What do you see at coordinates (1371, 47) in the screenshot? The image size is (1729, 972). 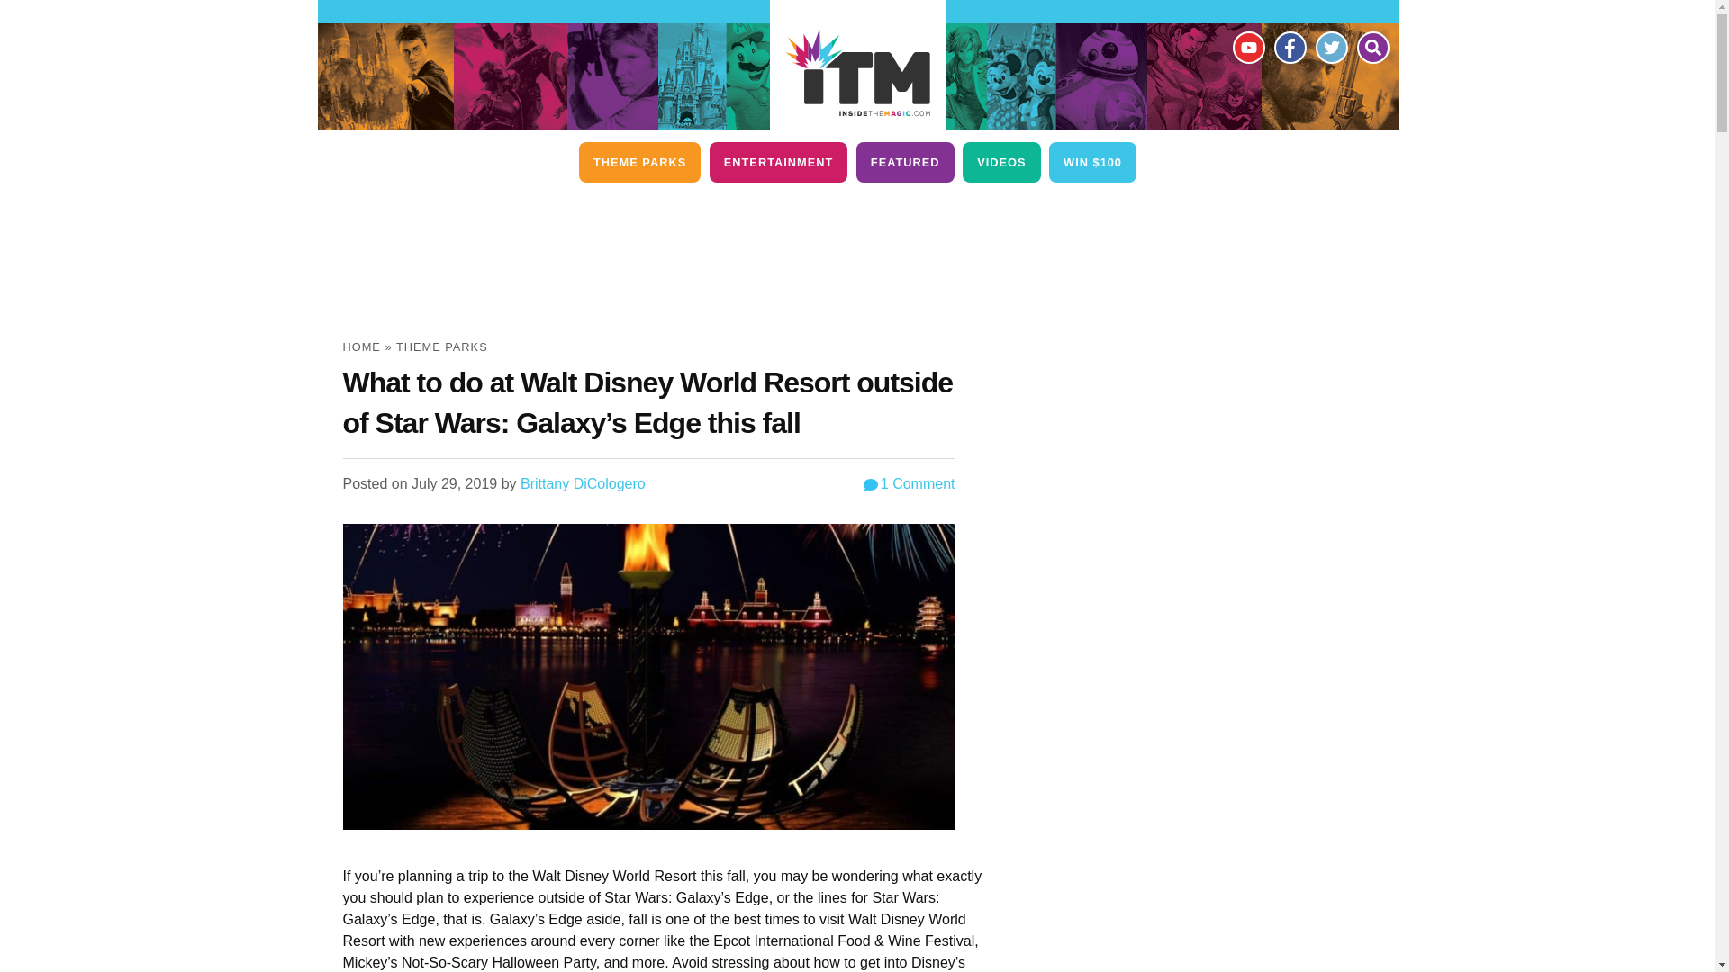 I see `Search` at bounding box center [1371, 47].